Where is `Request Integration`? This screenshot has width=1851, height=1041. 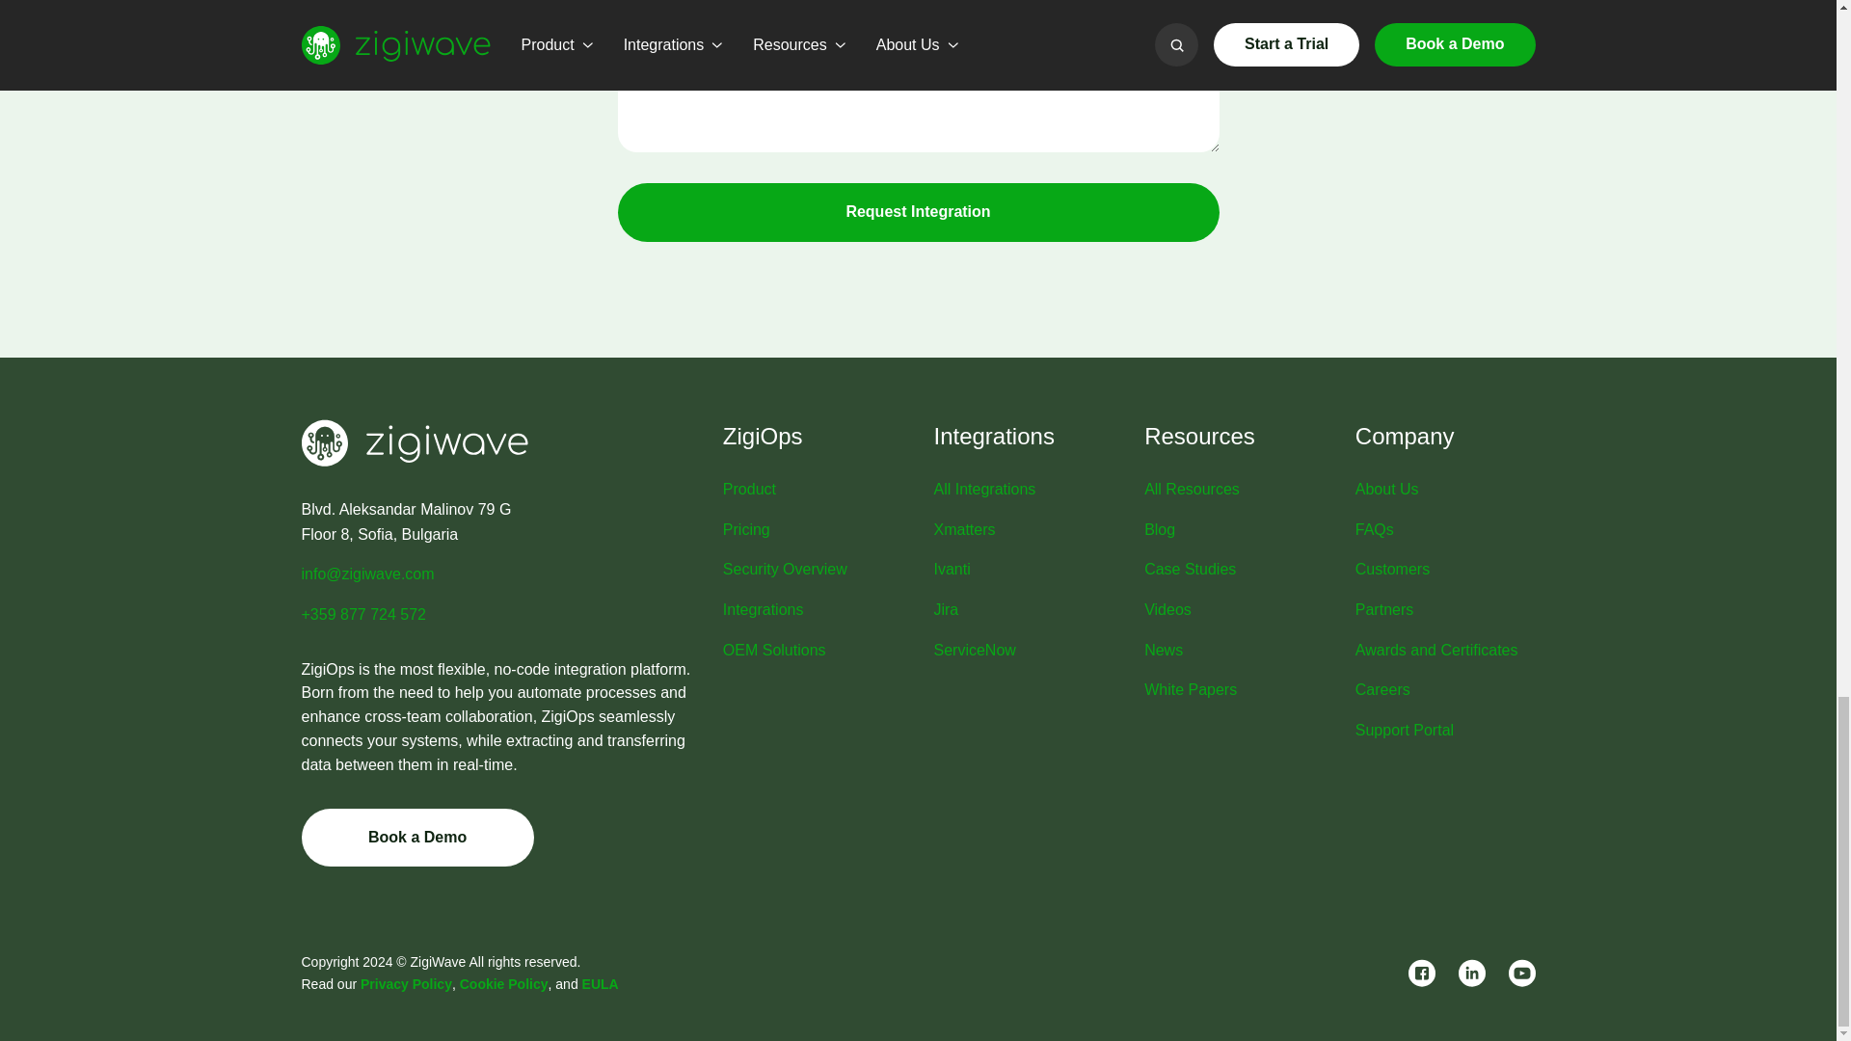
Request Integration is located at coordinates (917, 212).